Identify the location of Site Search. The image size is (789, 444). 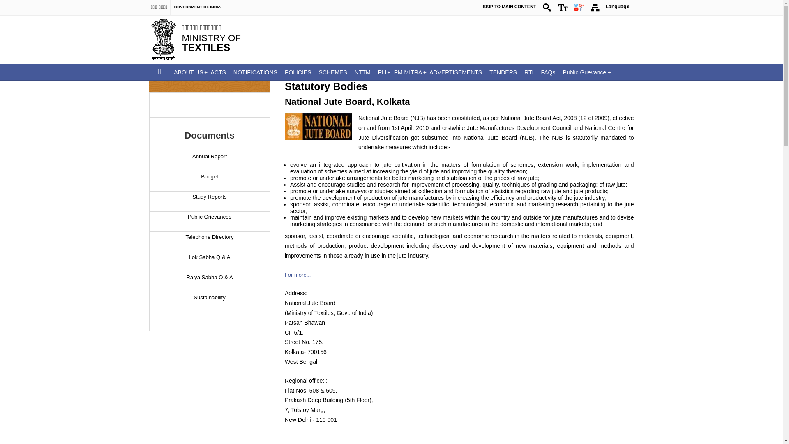
(547, 7).